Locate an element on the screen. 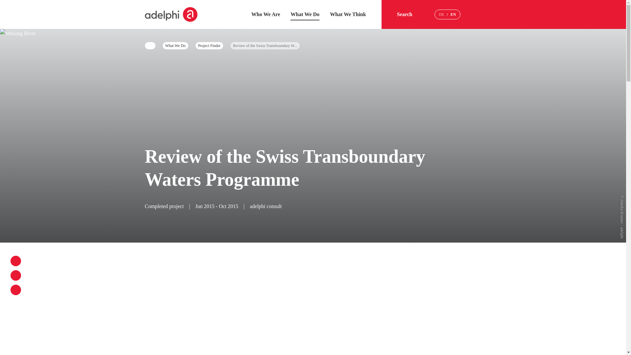  Deutsch is located at coordinates (441, 14).